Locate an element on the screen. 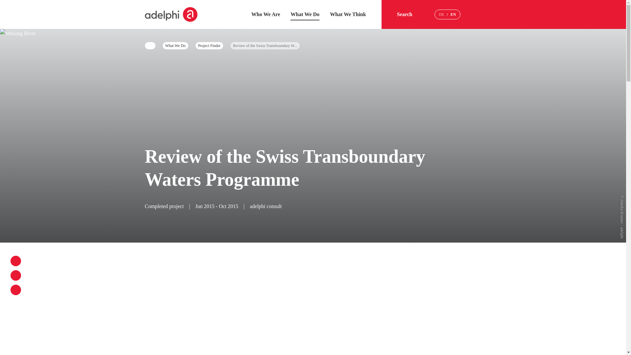  Deutsch is located at coordinates (441, 14).